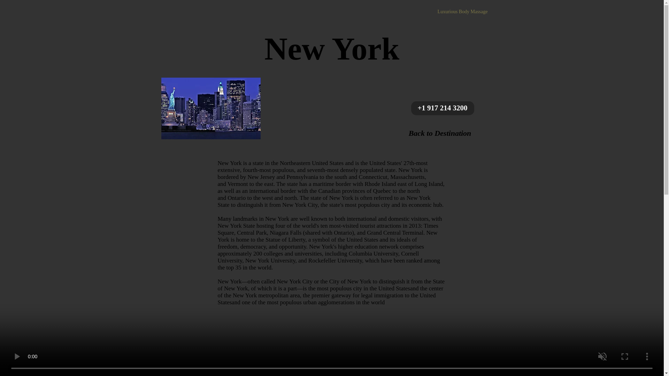  I want to click on Luxurious Body Massage, so click(462, 11).